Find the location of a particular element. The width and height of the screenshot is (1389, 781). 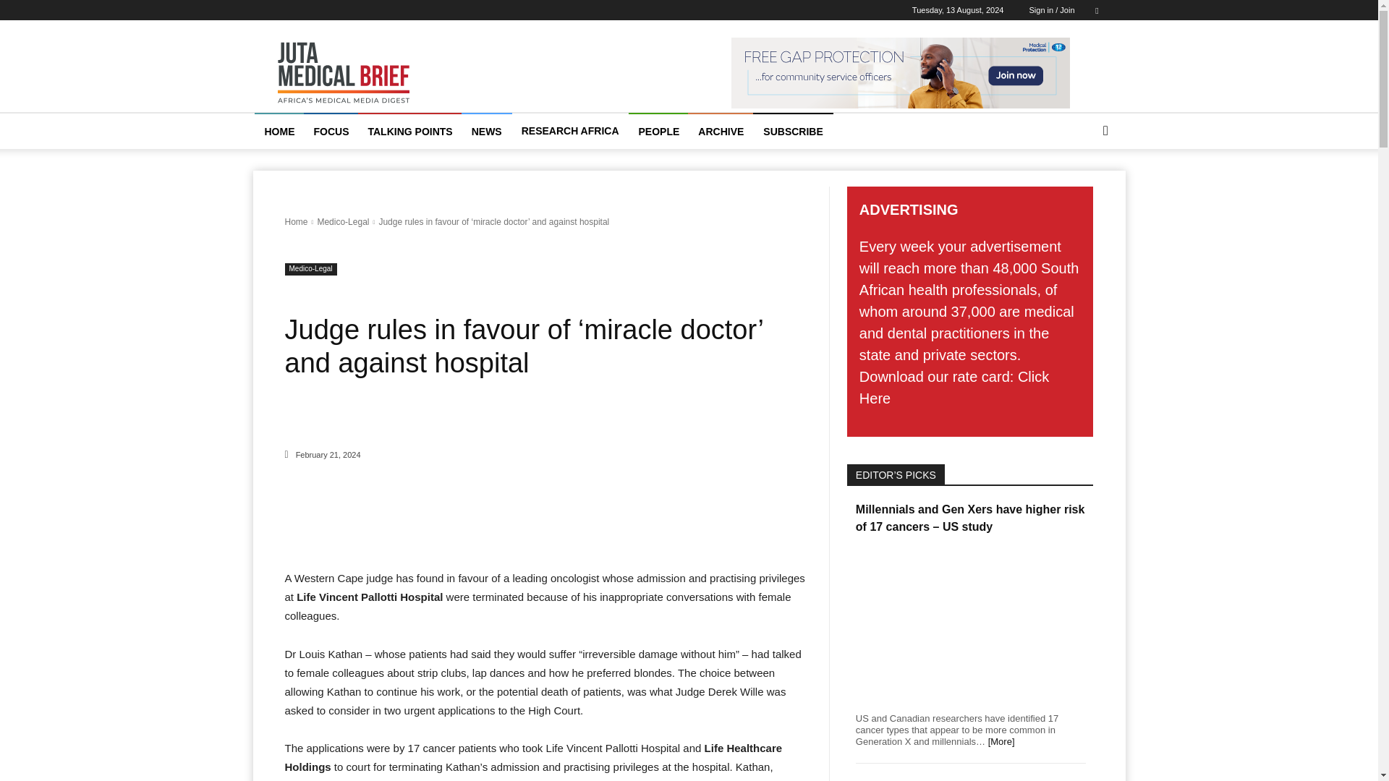

Twitter is located at coordinates (1097, 10).